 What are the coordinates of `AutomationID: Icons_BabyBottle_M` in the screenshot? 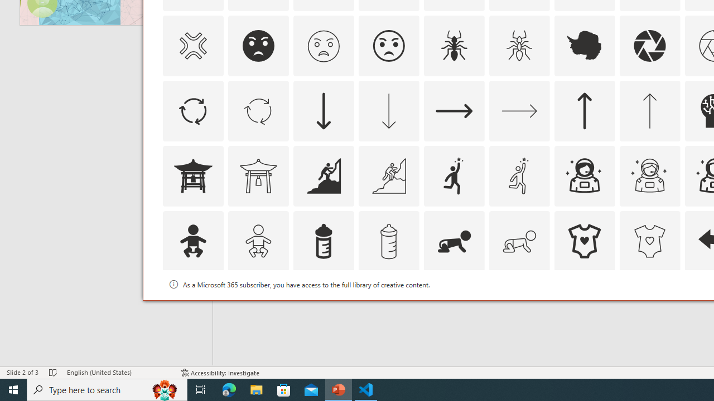 It's located at (388, 241).